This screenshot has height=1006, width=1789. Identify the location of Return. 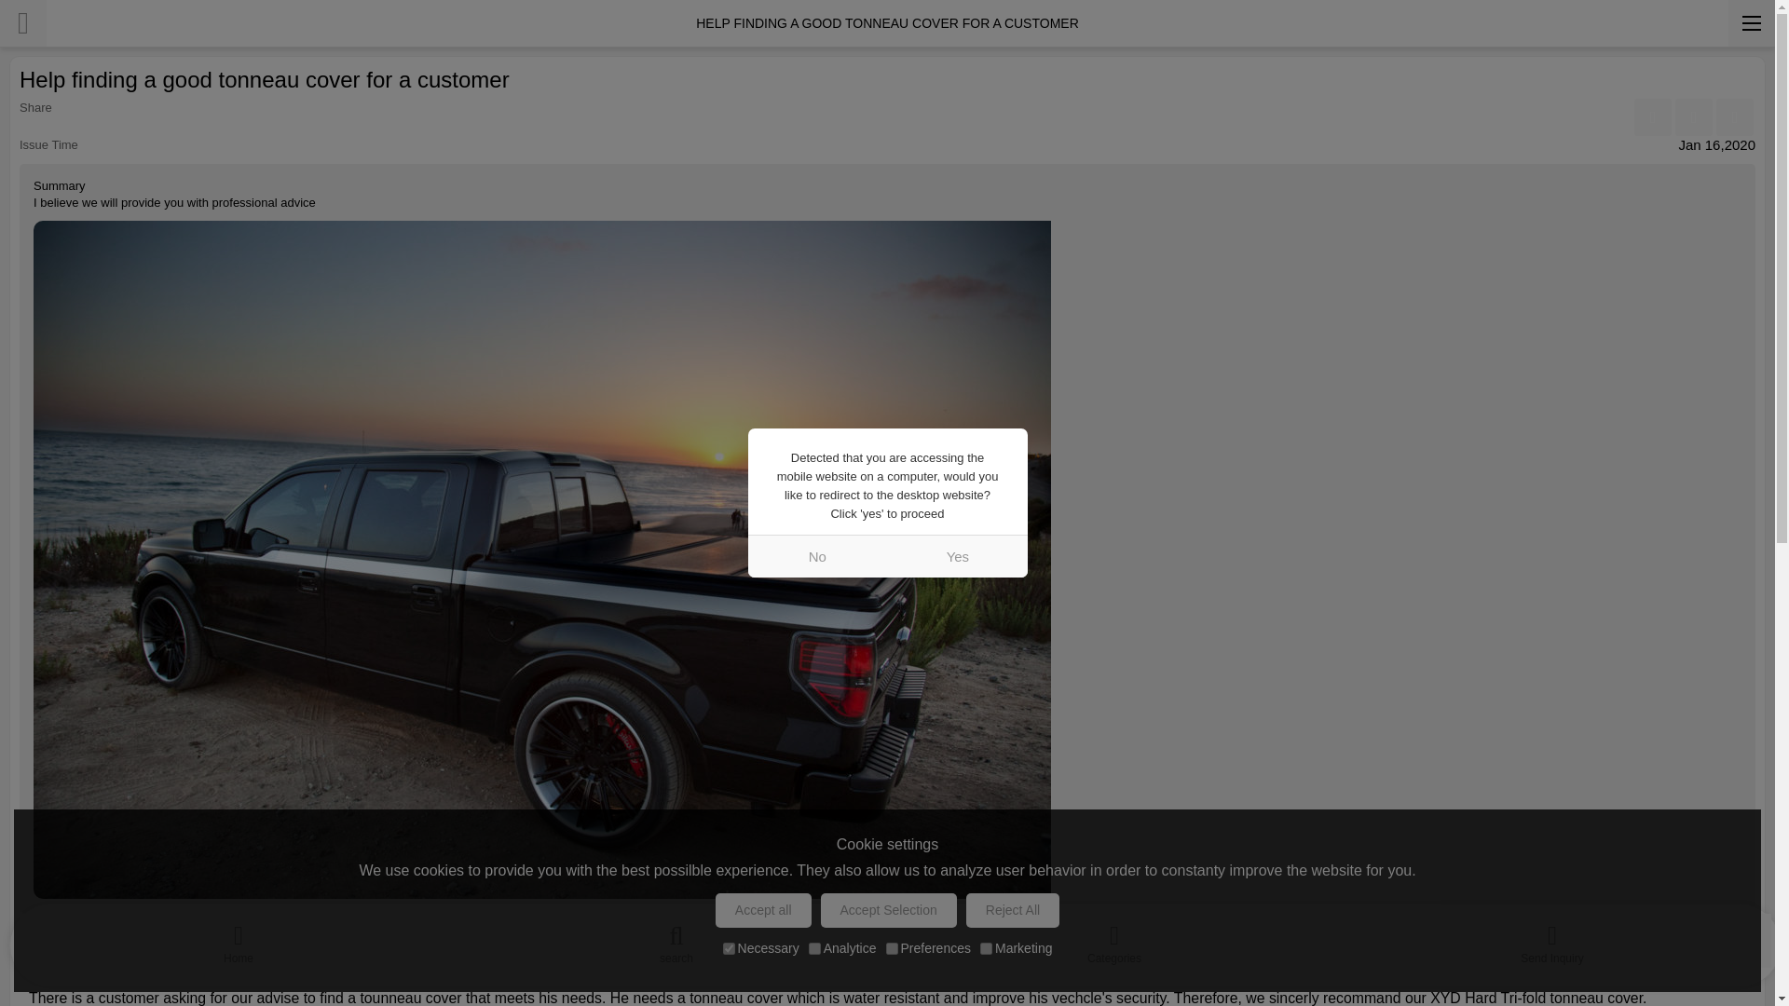
(22, 22).